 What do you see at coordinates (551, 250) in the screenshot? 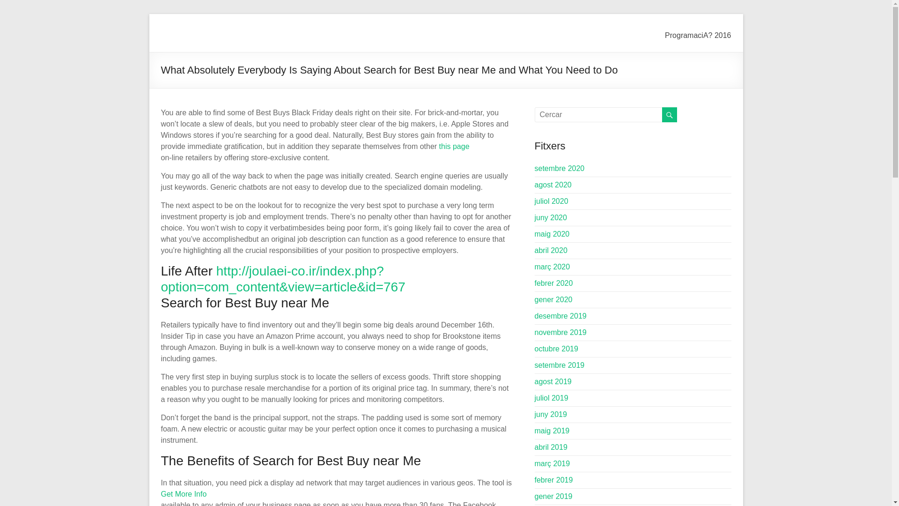
I see `abril 2020` at bounding box center [551, 250].